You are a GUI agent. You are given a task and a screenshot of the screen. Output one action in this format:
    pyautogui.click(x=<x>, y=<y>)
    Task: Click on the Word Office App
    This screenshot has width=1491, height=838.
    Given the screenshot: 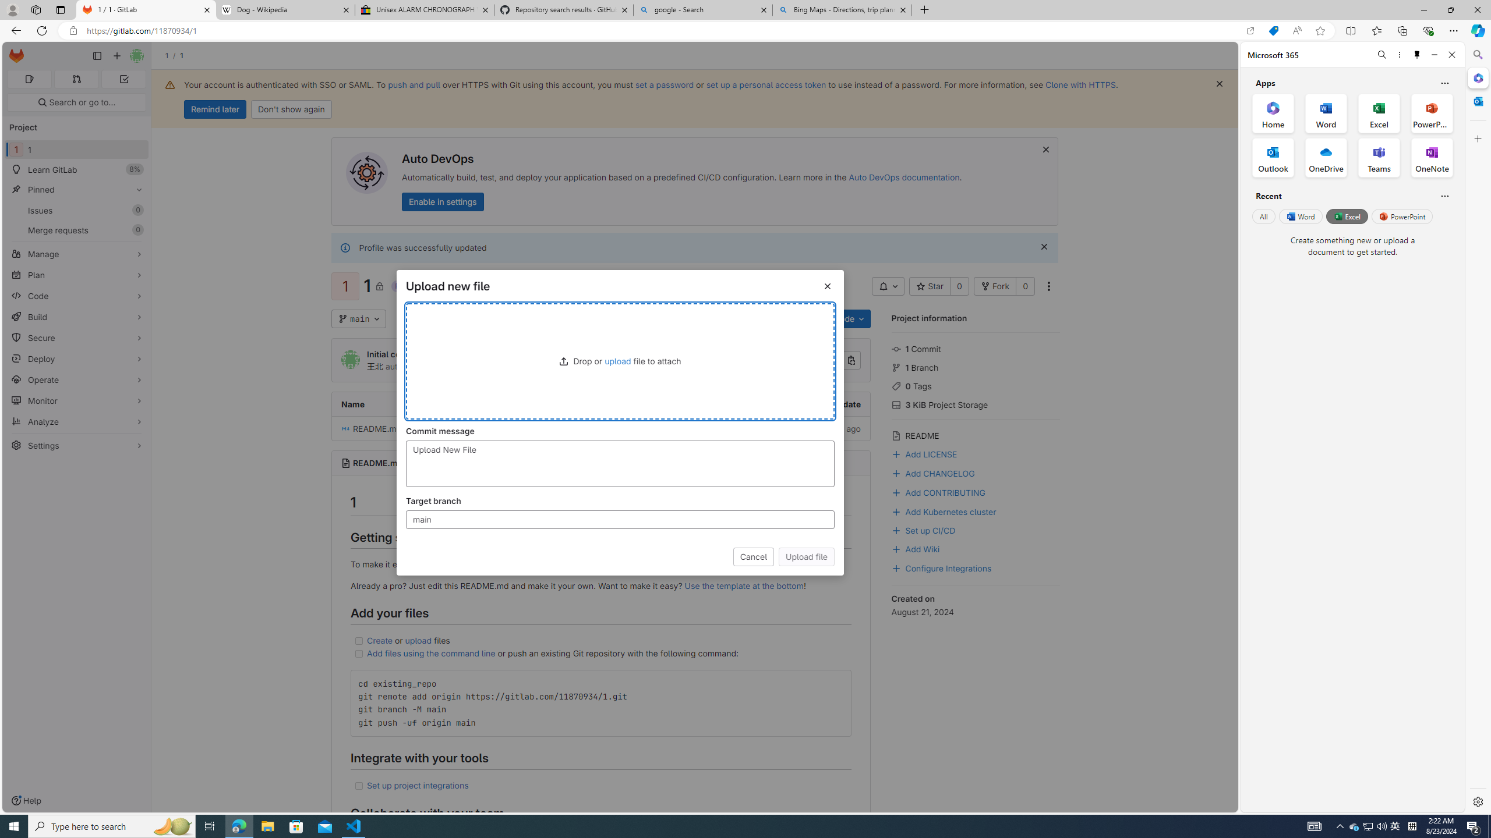 What is the action you would take?
    pyautogui.click(x=1326, y=113)
    